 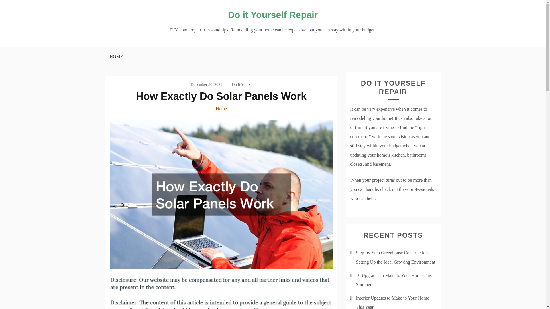 I want to click on 10 Upgrades to Make to Your Home This Summer, so click(x=394, y=280).